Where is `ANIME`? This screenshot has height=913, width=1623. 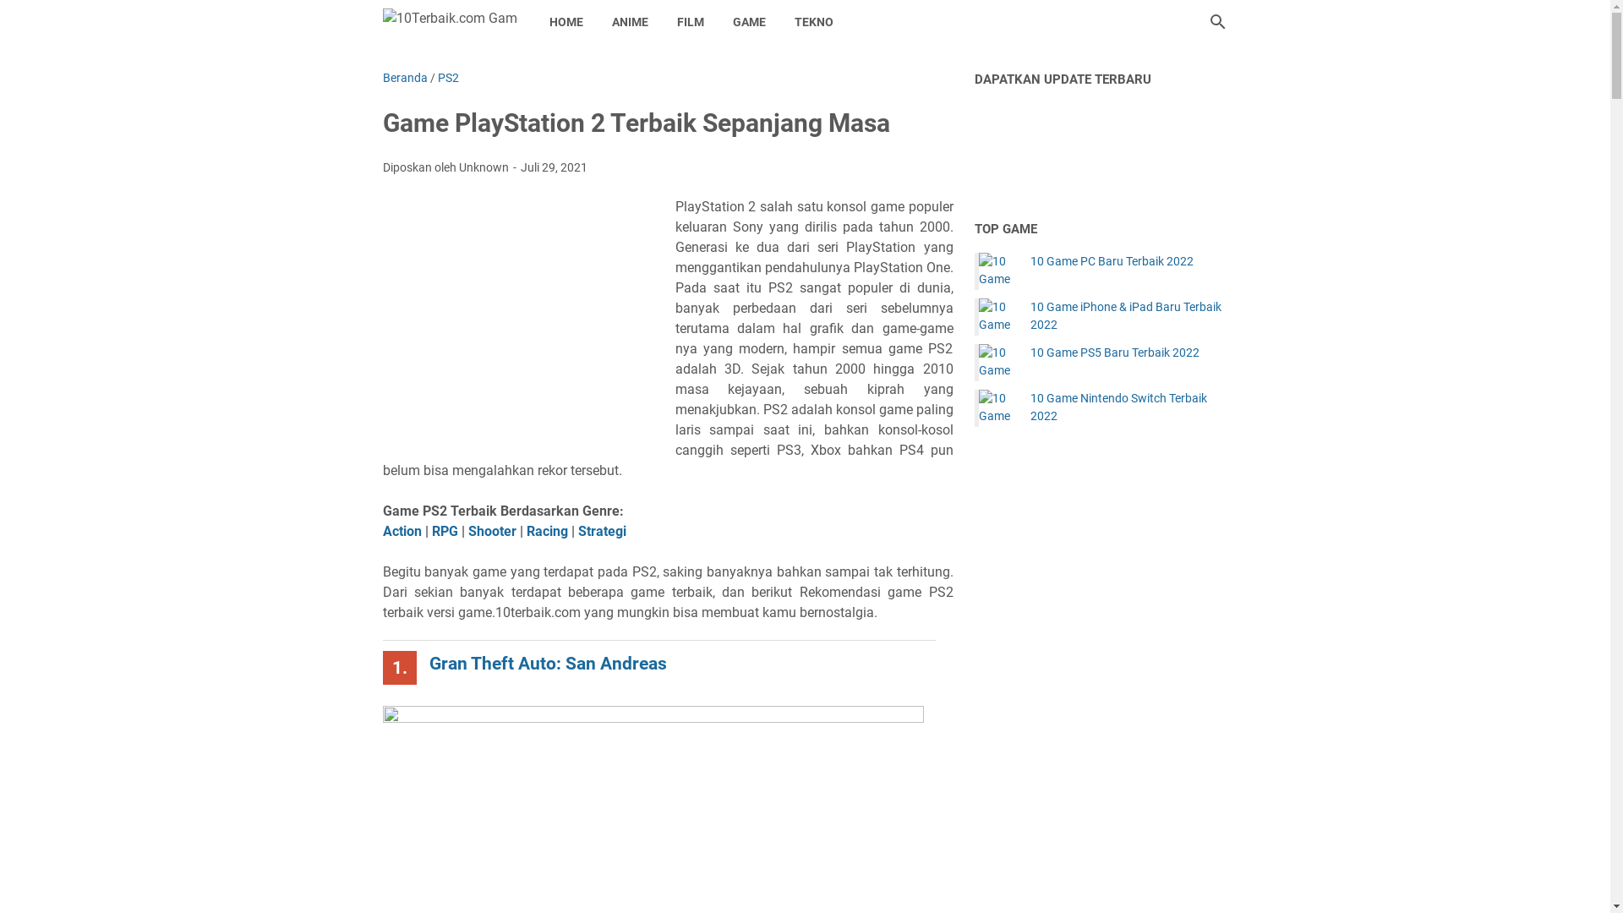
ANIME is located at coordinates (629, 22).